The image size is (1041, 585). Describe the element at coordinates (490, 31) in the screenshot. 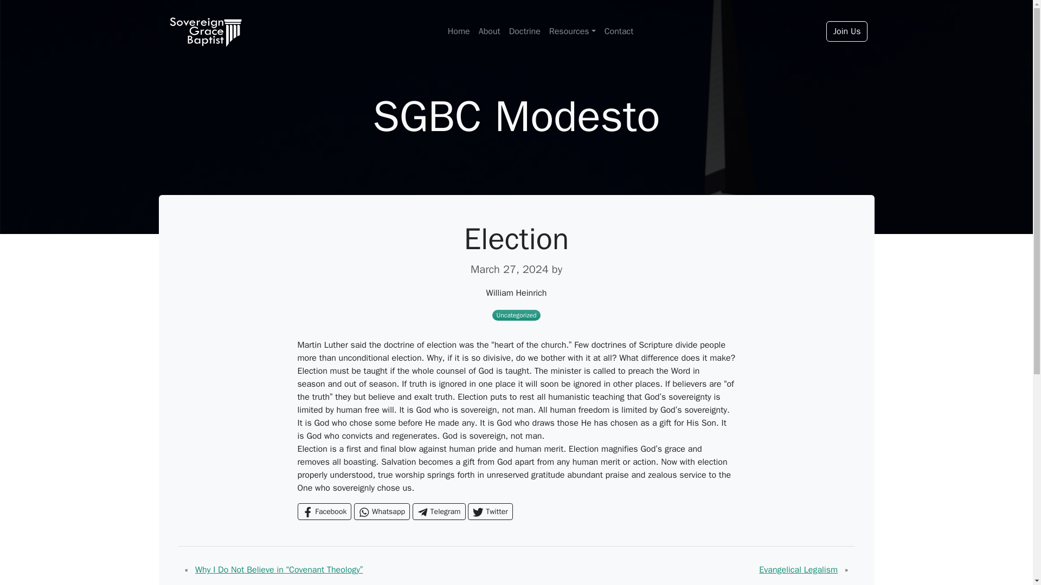

I see `About` at that location.